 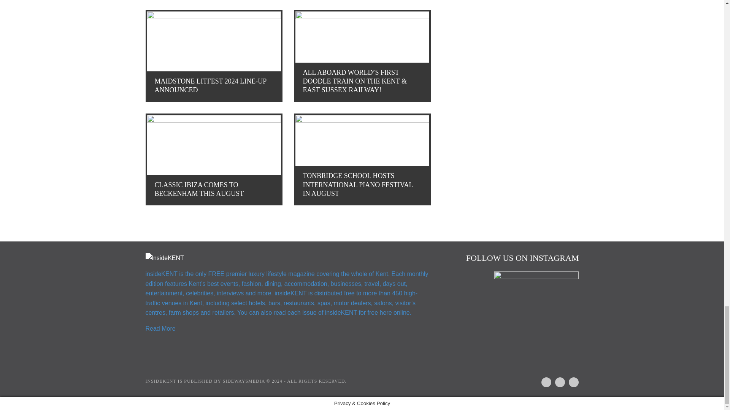 What do you see at coordinates (557, 381) in the screenshot?
I see `Instagram` at bounding box center [557, 381].